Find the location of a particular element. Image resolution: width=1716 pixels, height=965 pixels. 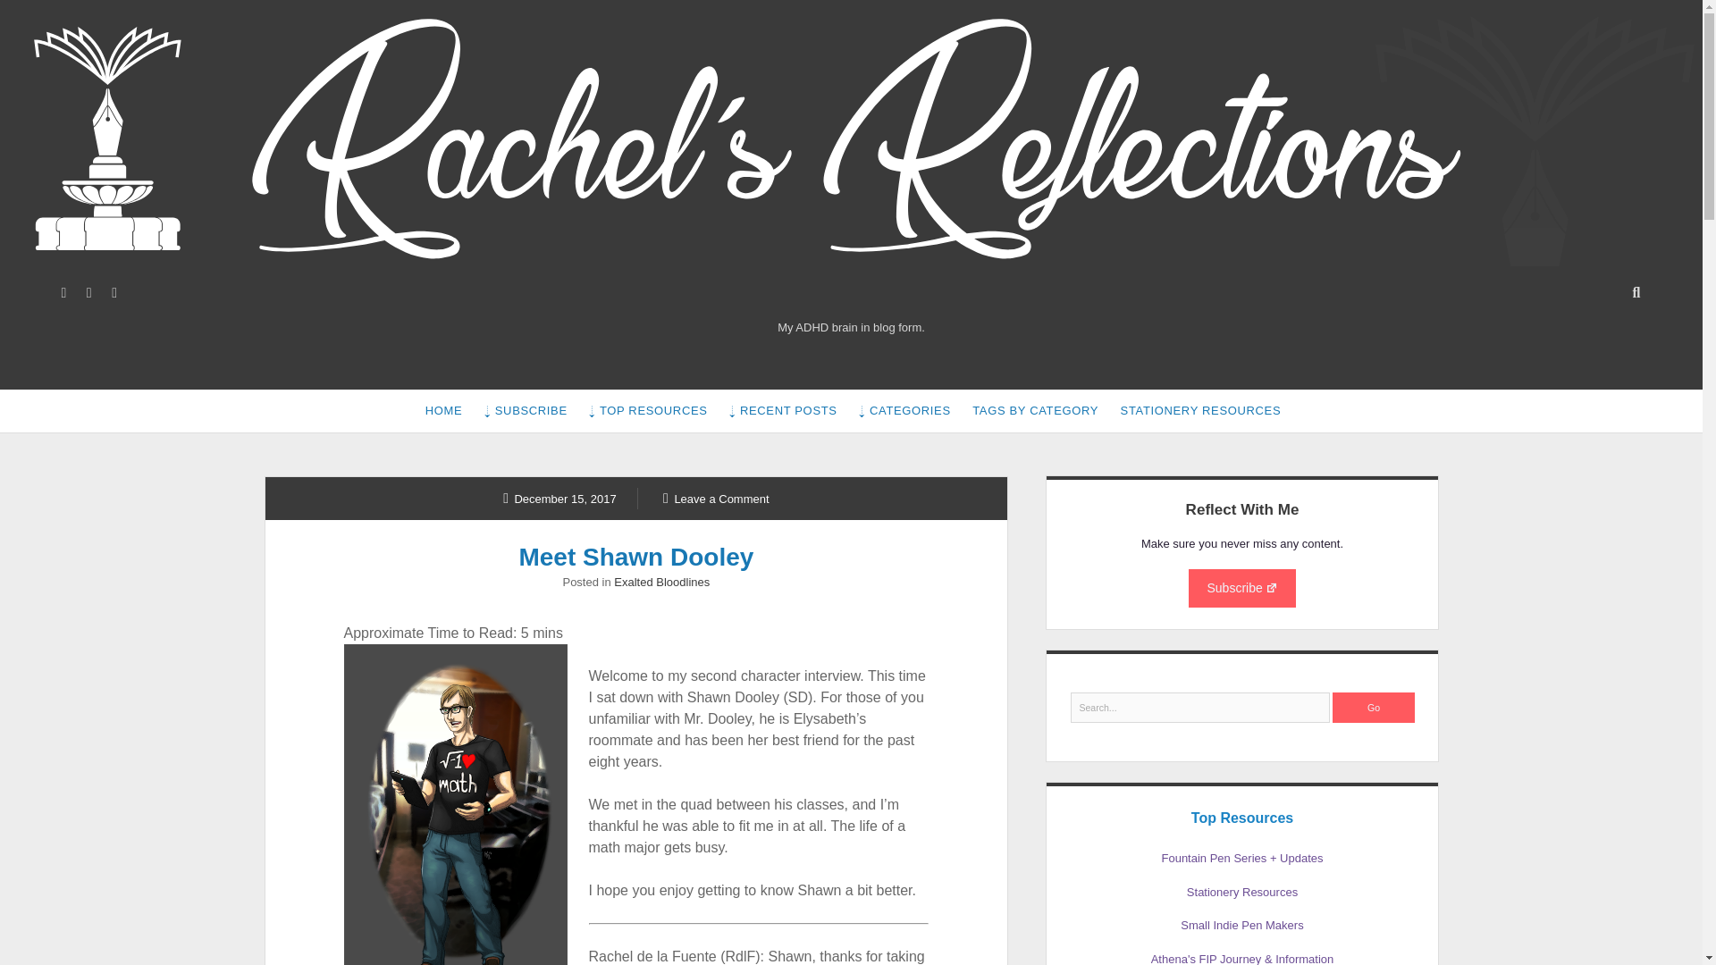

Leave a Comment is located at coordinates (715, 497).